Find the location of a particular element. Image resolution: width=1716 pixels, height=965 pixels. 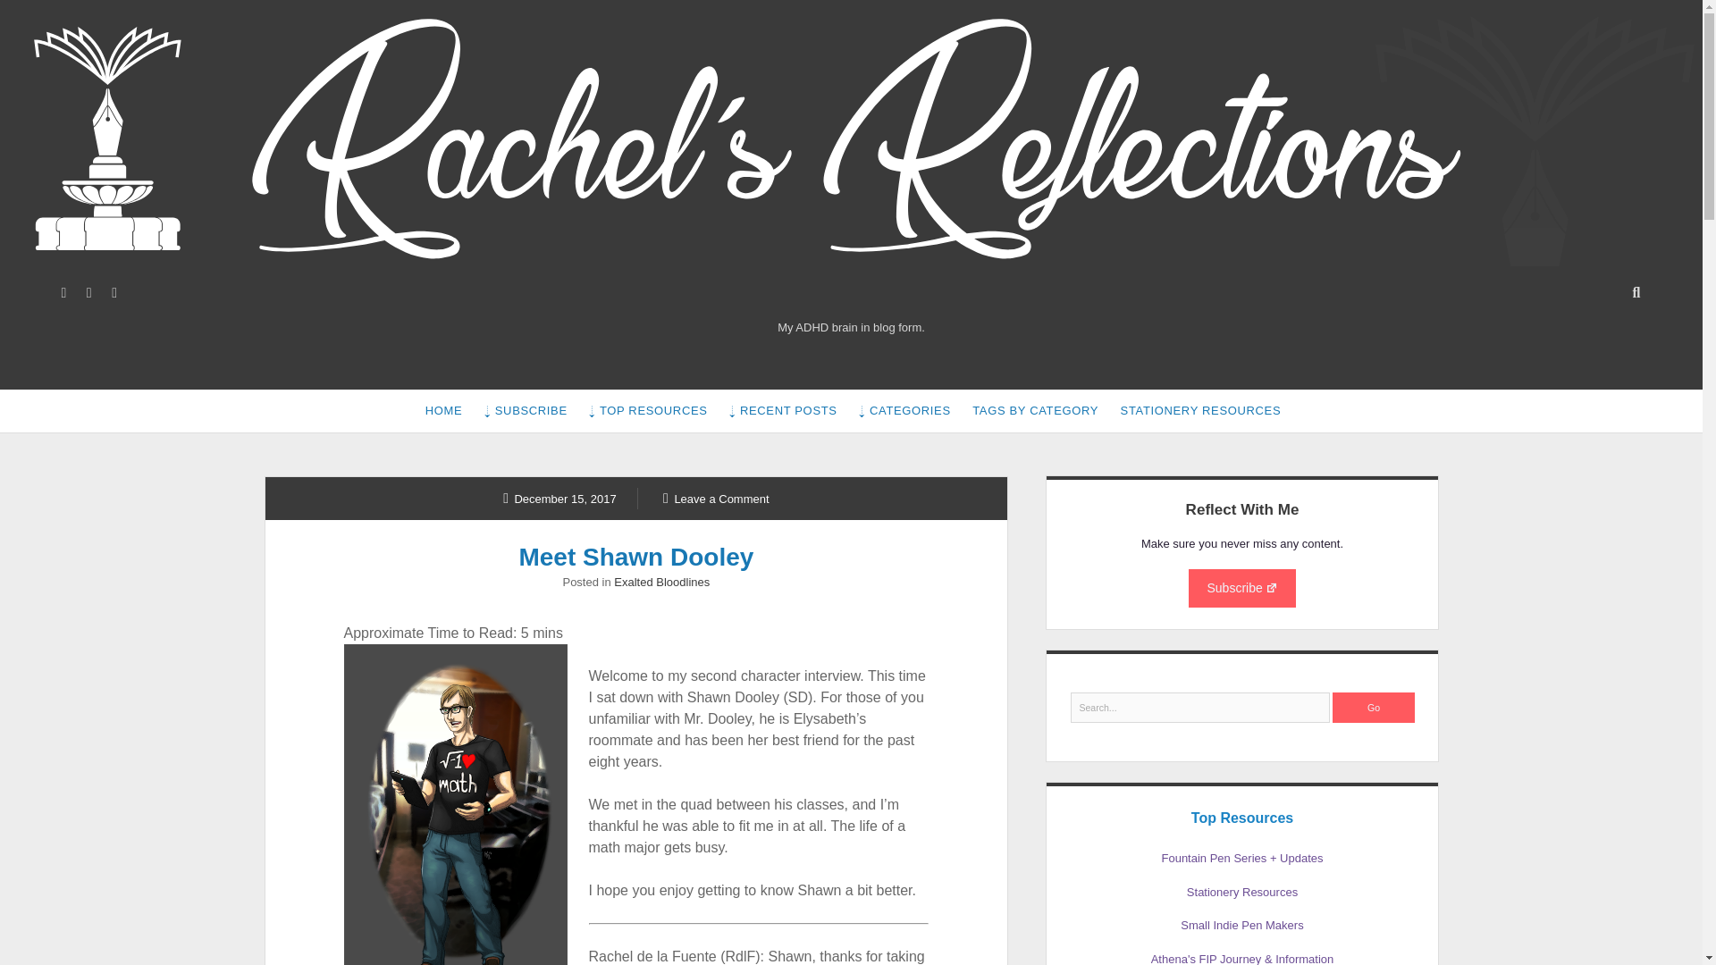

Leave a Comment is located at coordinates (715, 497).